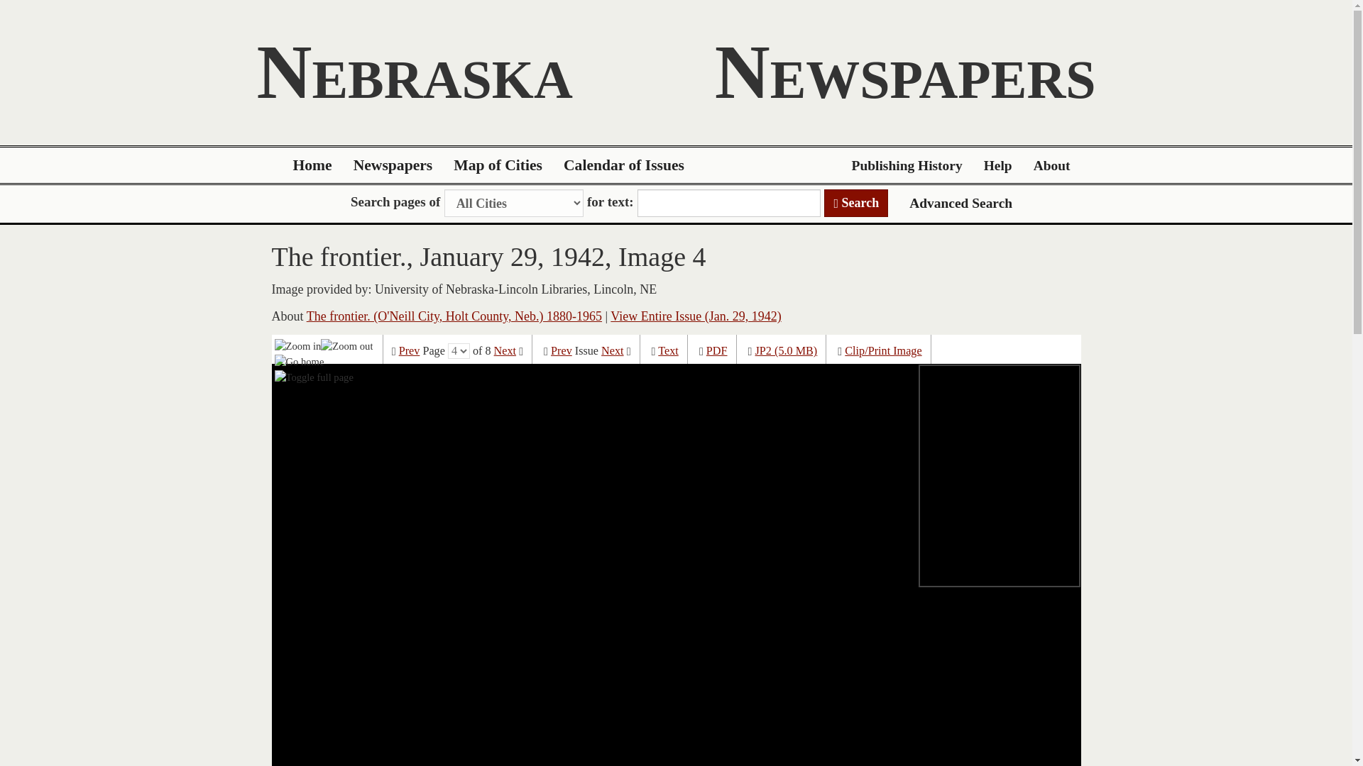  Describe the element at coordinates (717, 351) in the screenshot. I see `PDF` at that location.